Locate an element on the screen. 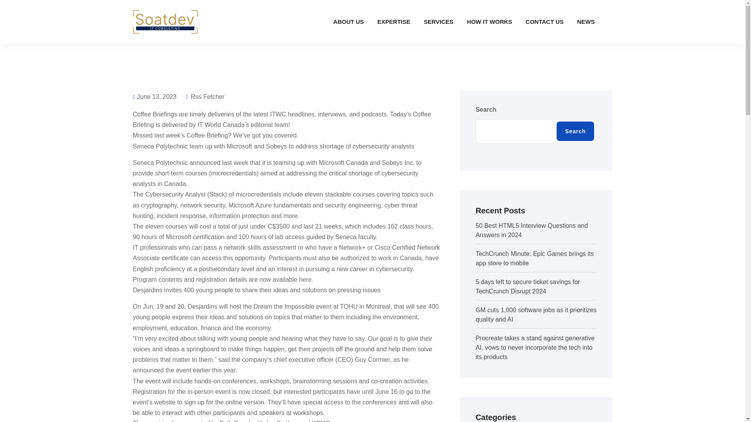  EXPERTISE is located at coordinates (393, 21).